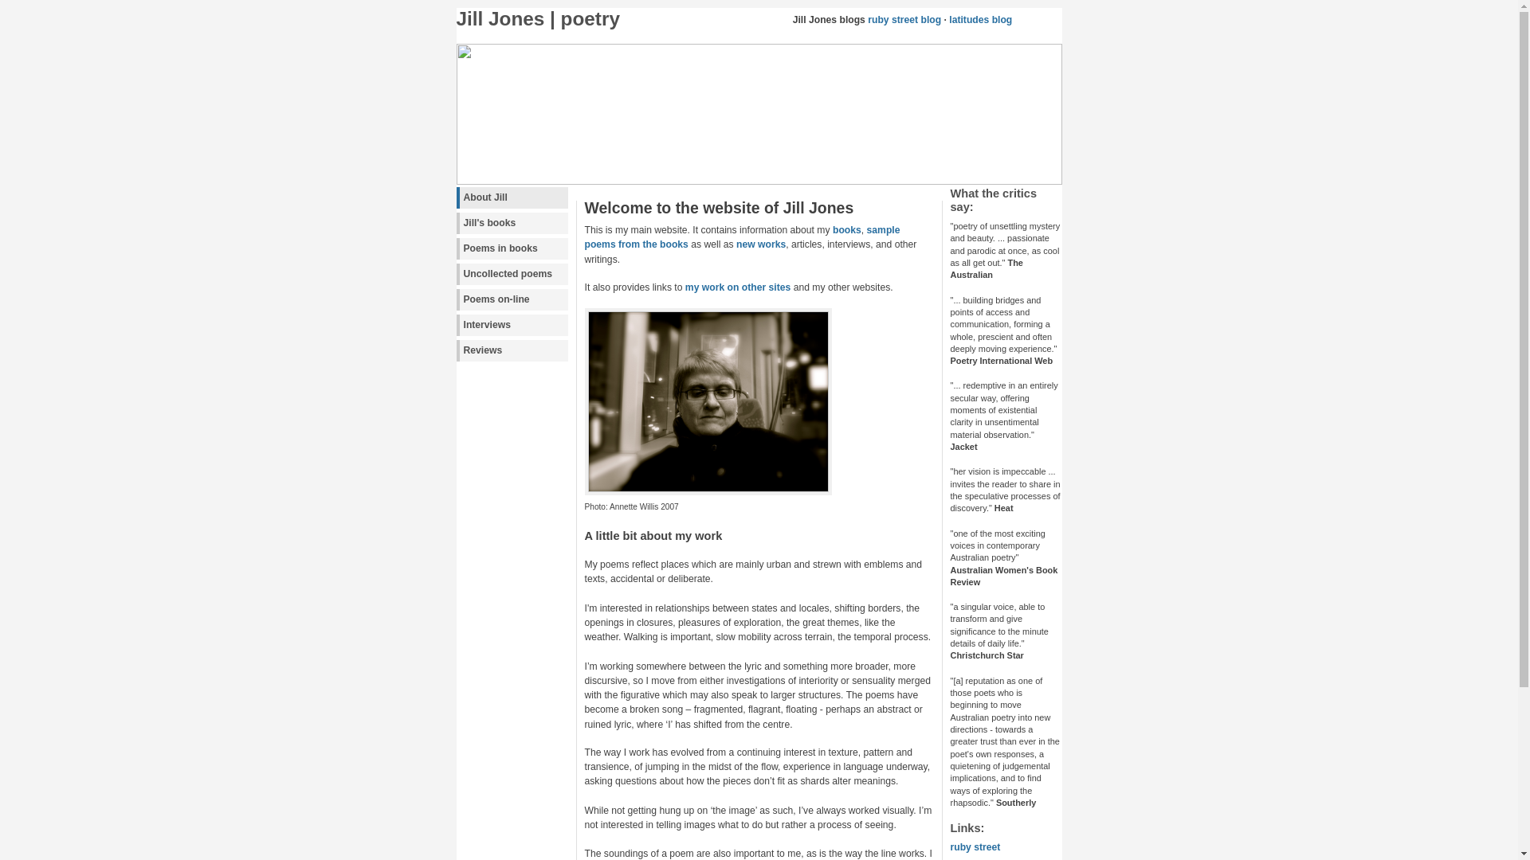 The image size is (1530, 860). Describe the element at coordinates (847, 230) in the screenshot. I see `books` at that location.